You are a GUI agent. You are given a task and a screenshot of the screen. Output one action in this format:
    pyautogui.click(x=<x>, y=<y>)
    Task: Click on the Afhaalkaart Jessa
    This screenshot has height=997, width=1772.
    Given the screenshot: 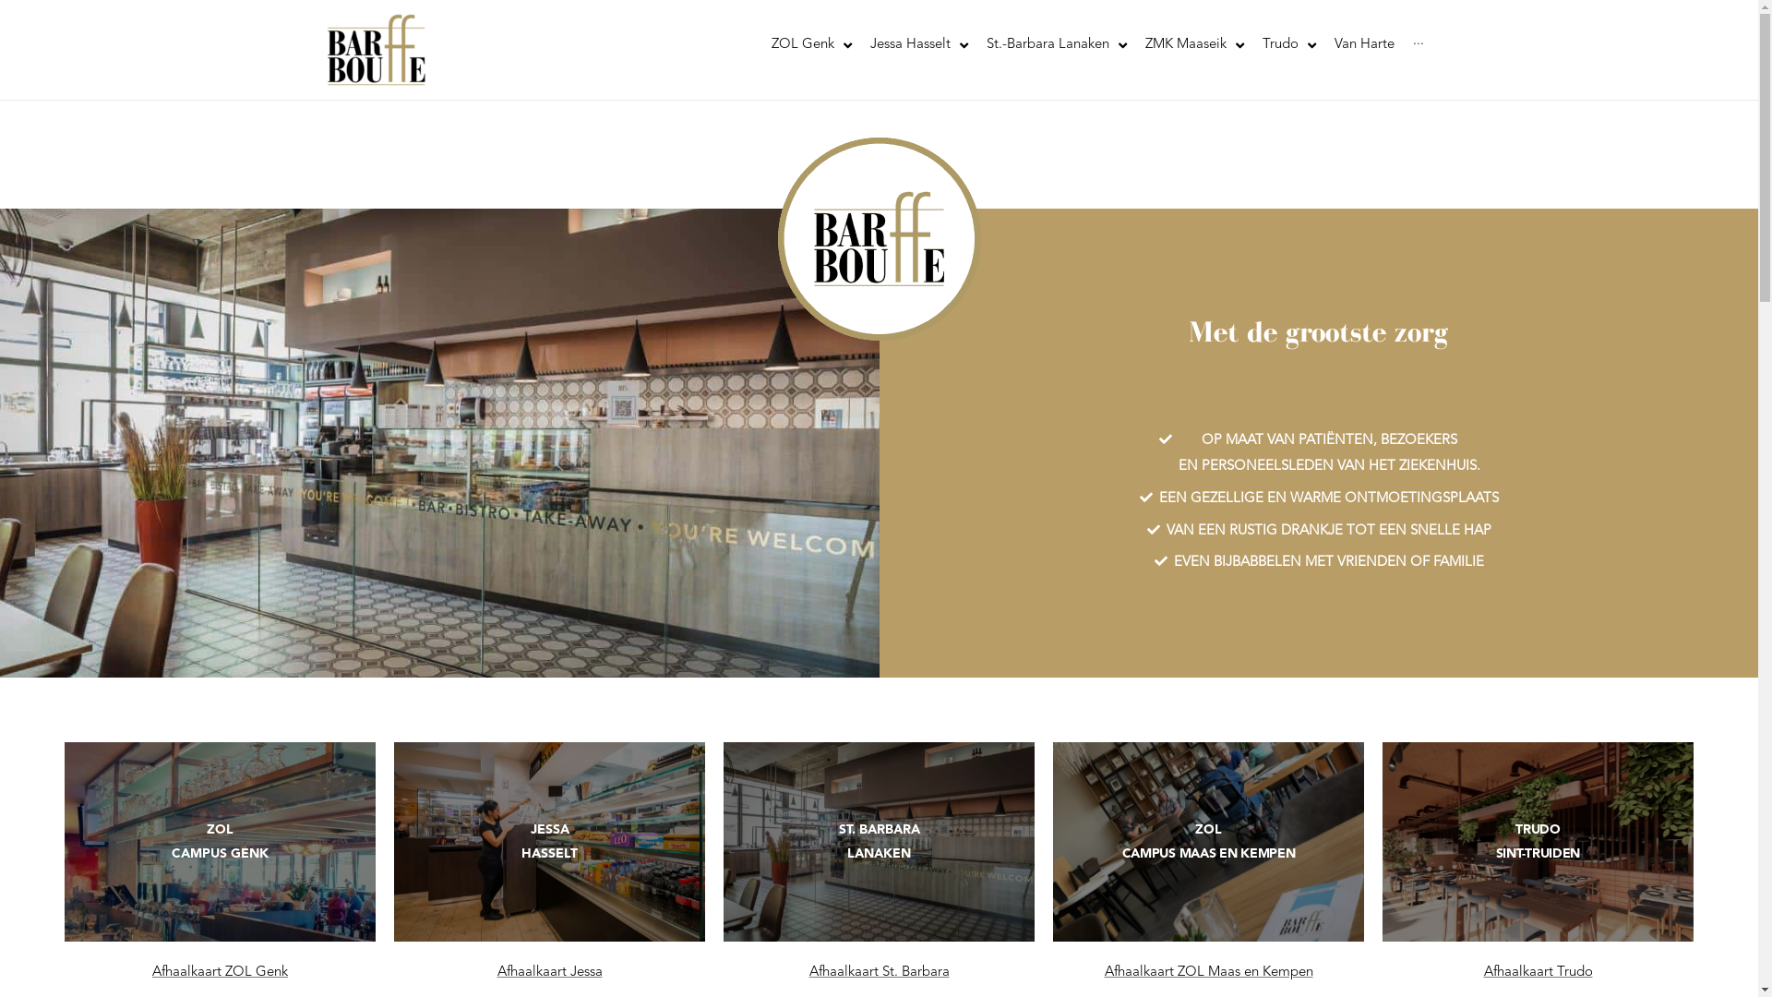 What is the action you would take?
    pyautogui.click(x=549, y=973)
    